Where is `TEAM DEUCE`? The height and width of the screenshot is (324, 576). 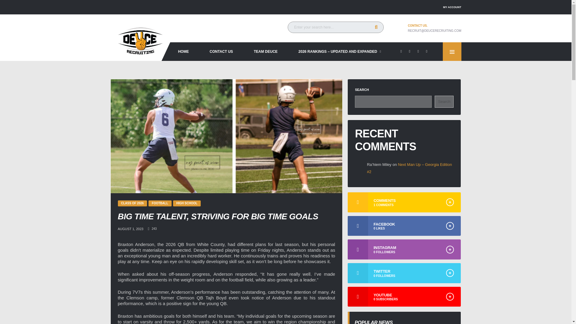 TEAM DEUCE is located at coordinates (265, 52).